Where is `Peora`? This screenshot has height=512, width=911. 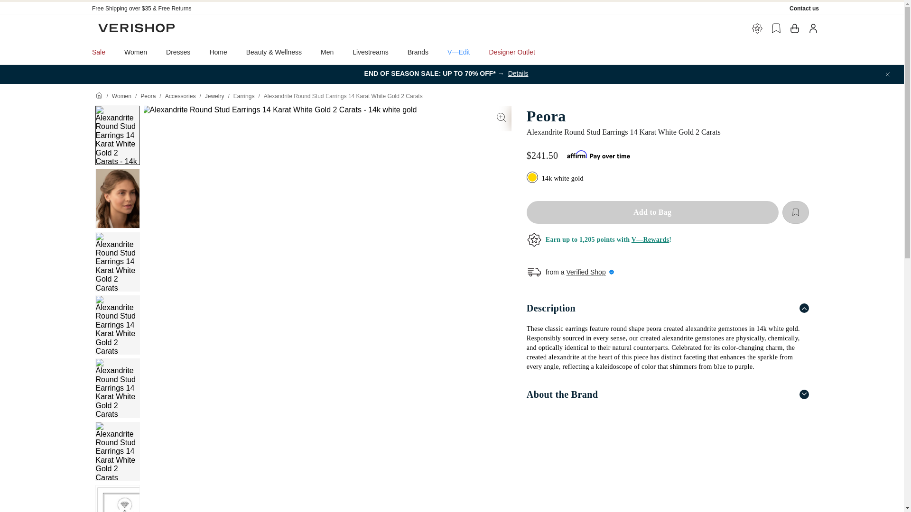
Peora is located at coordinates (667, 116).